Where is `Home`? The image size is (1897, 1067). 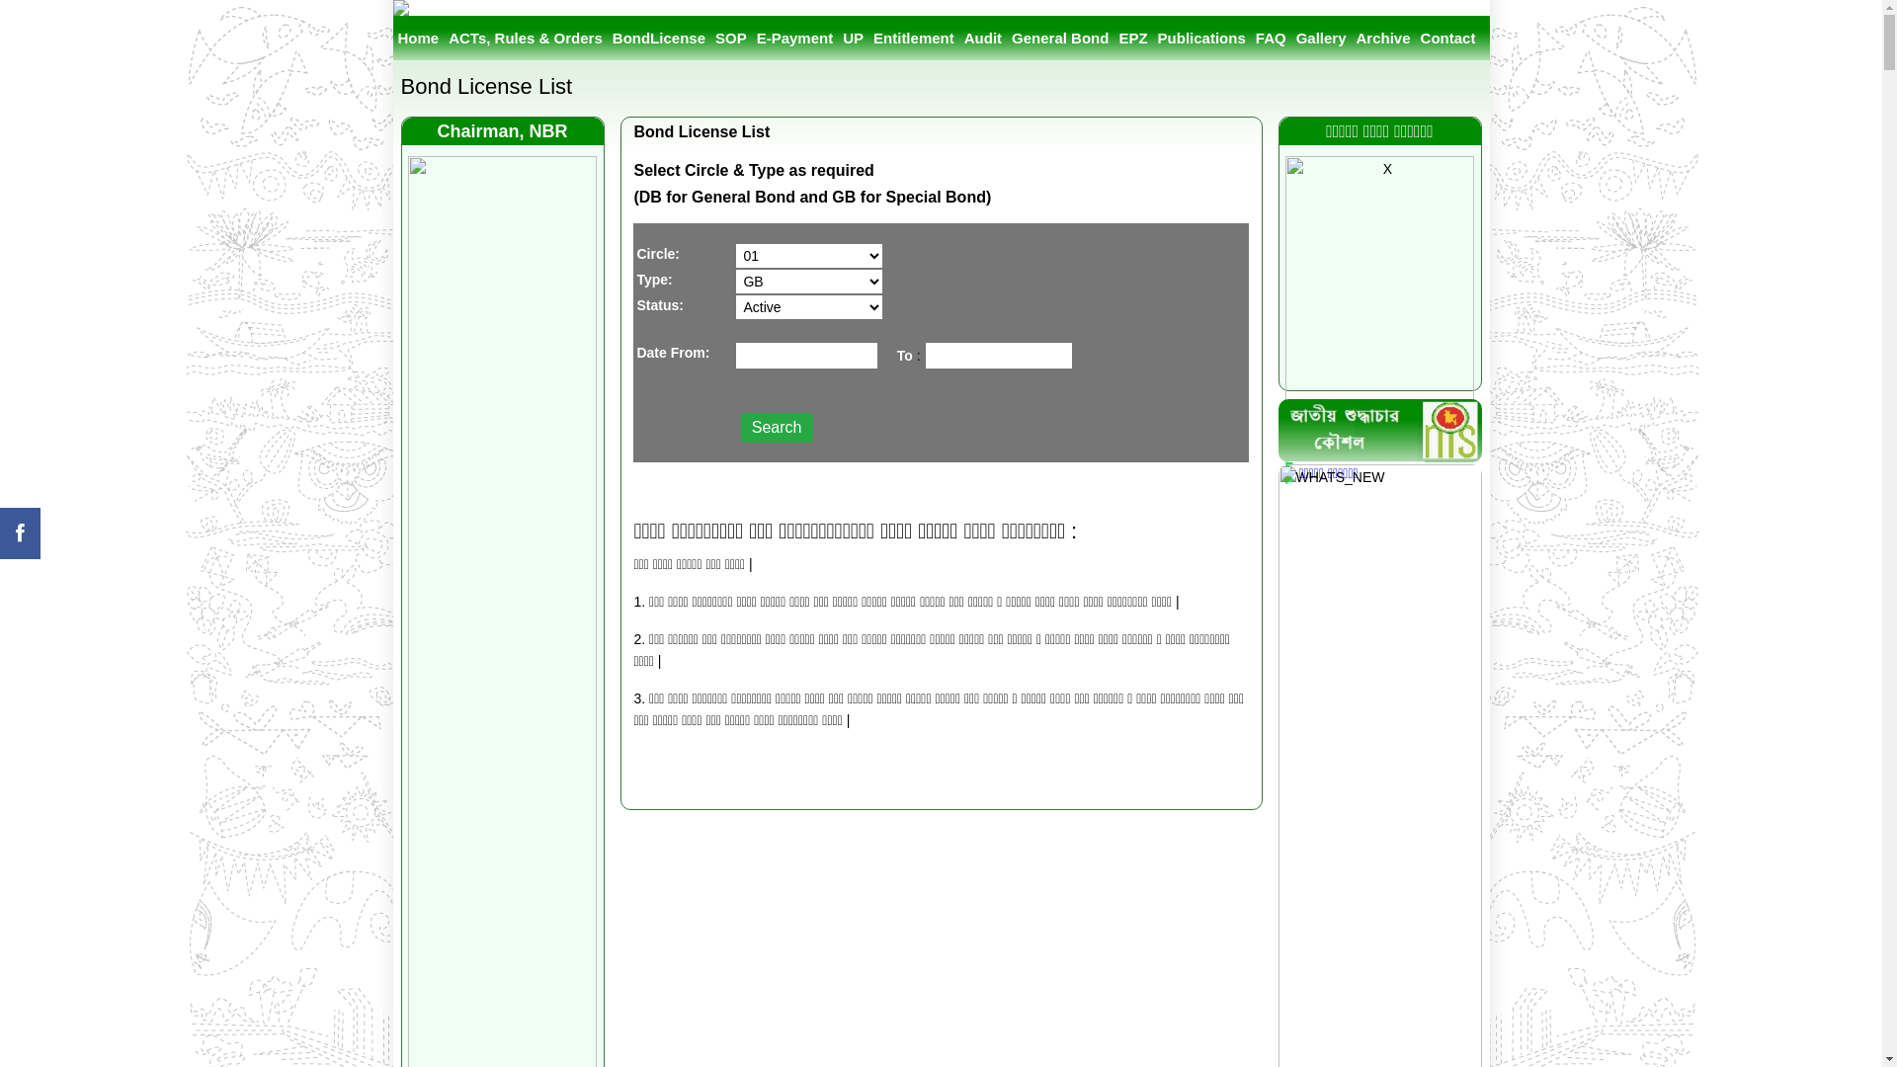 Home is located at coordinates (419, 38).